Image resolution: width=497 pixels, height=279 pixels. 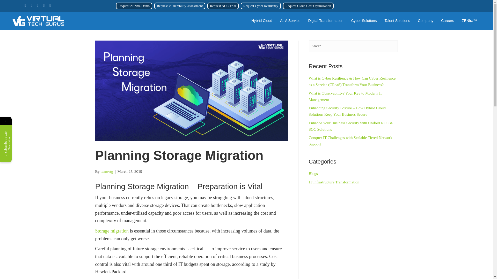 I want to click on Type and press Enter to search., so click(x=353, y=46).